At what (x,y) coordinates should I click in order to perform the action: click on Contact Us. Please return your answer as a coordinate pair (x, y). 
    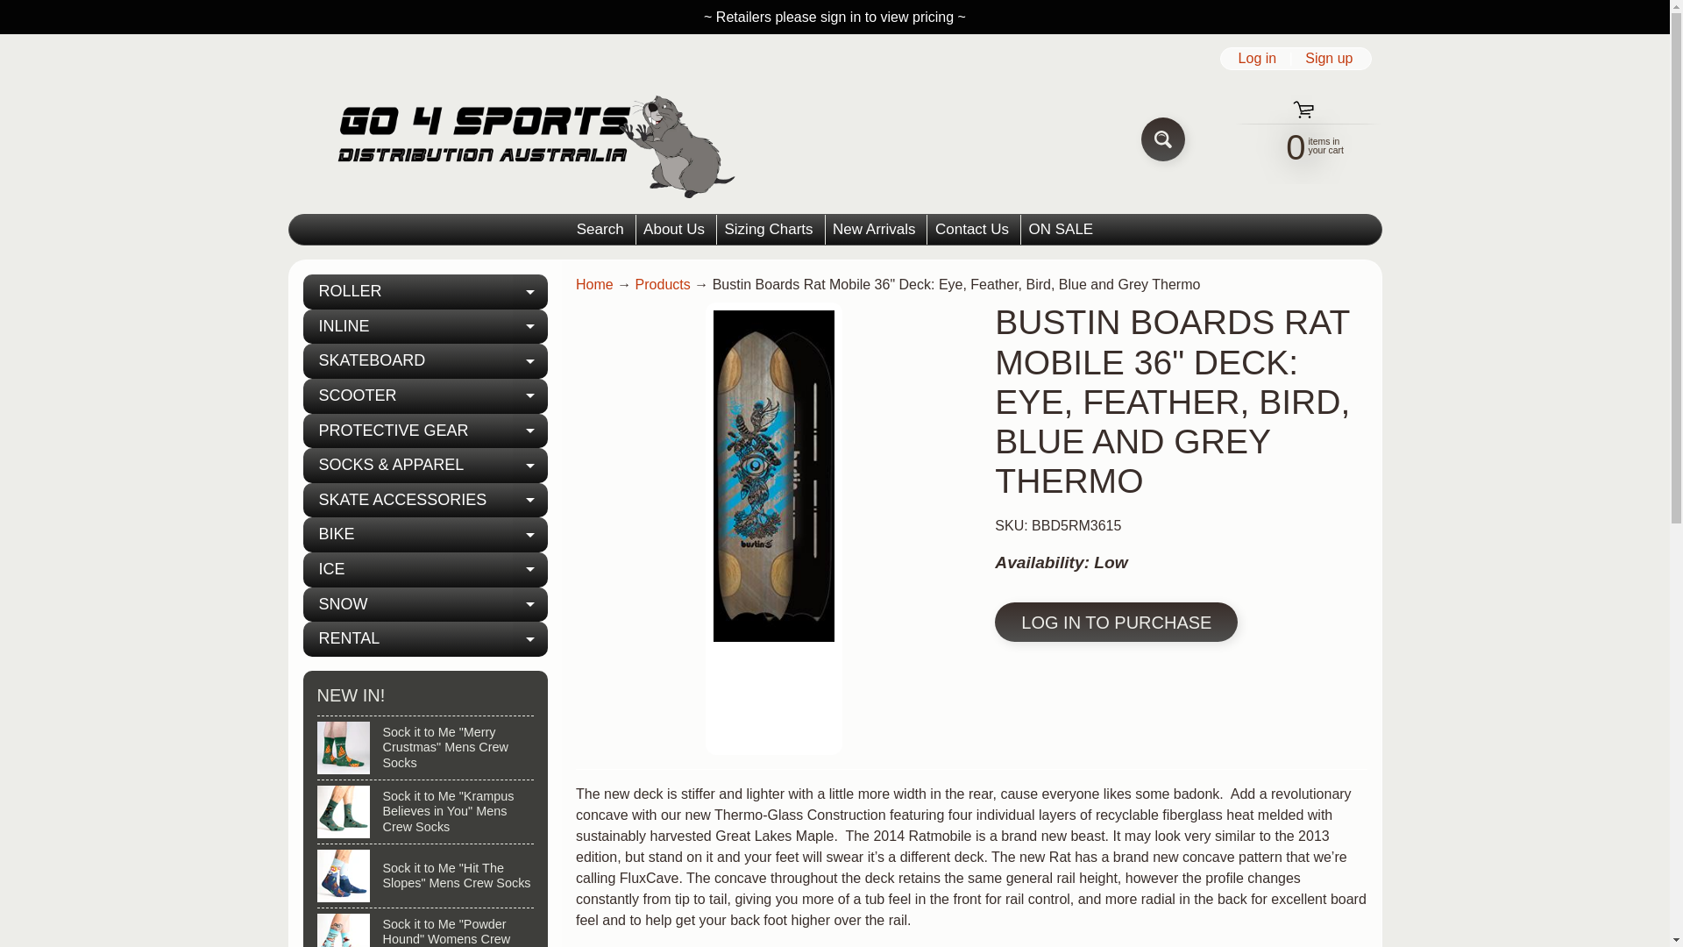
    Looking at the image, I should click on (1257, 58).